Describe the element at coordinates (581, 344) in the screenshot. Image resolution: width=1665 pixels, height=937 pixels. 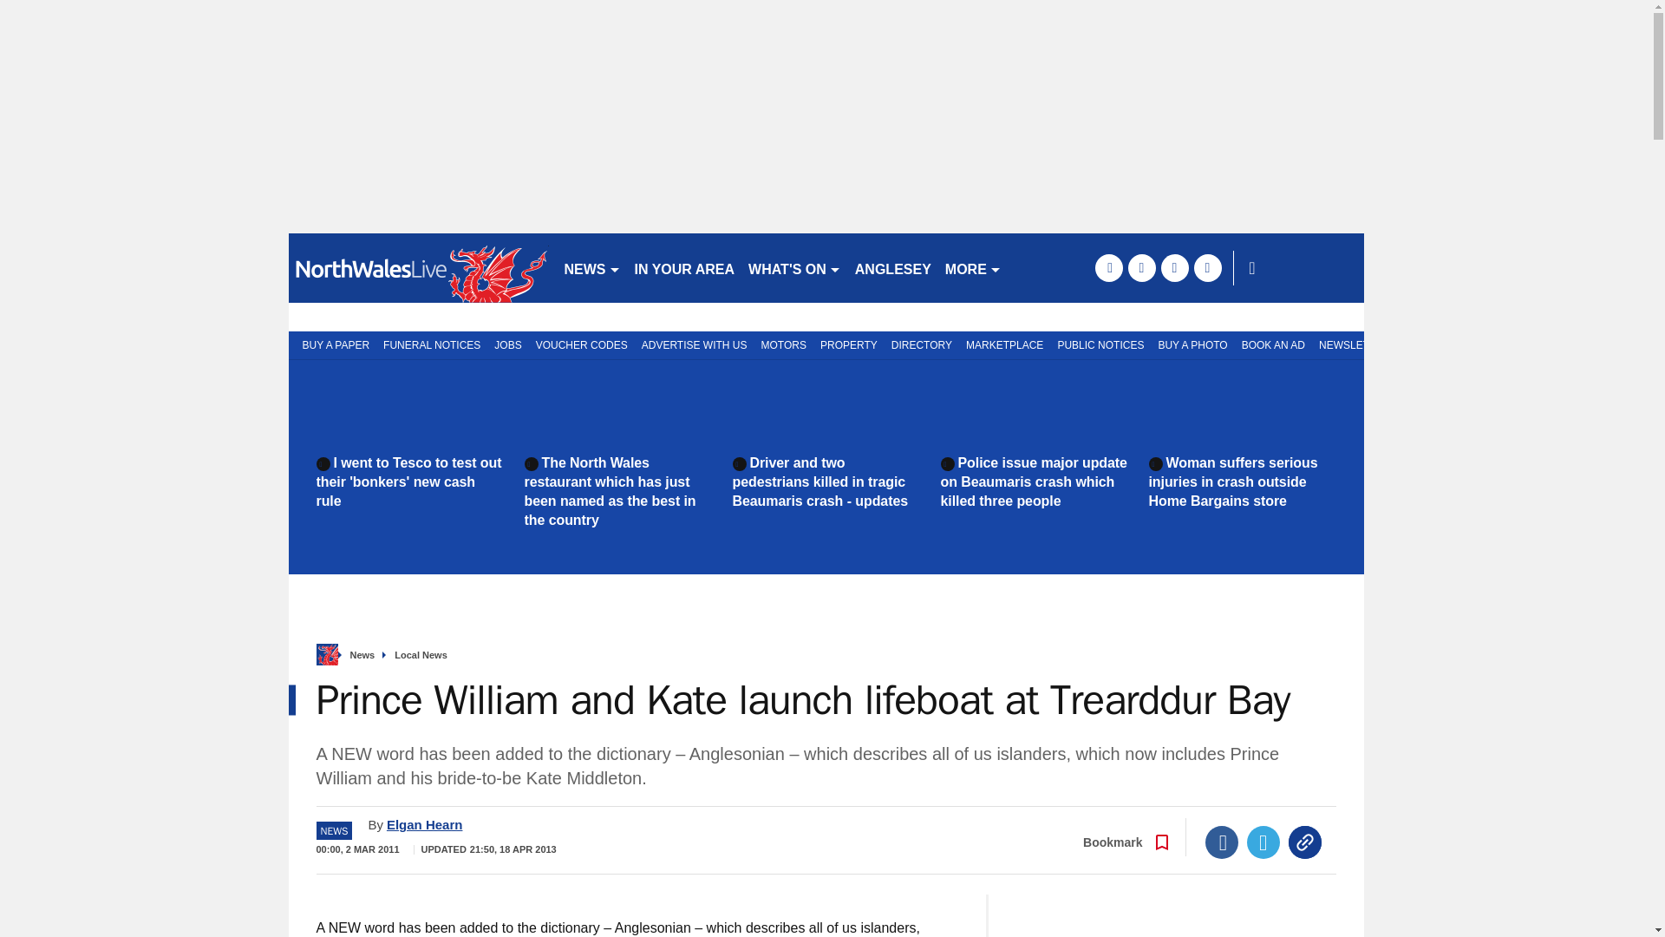
I see `VOUCHER CODES` at that location.